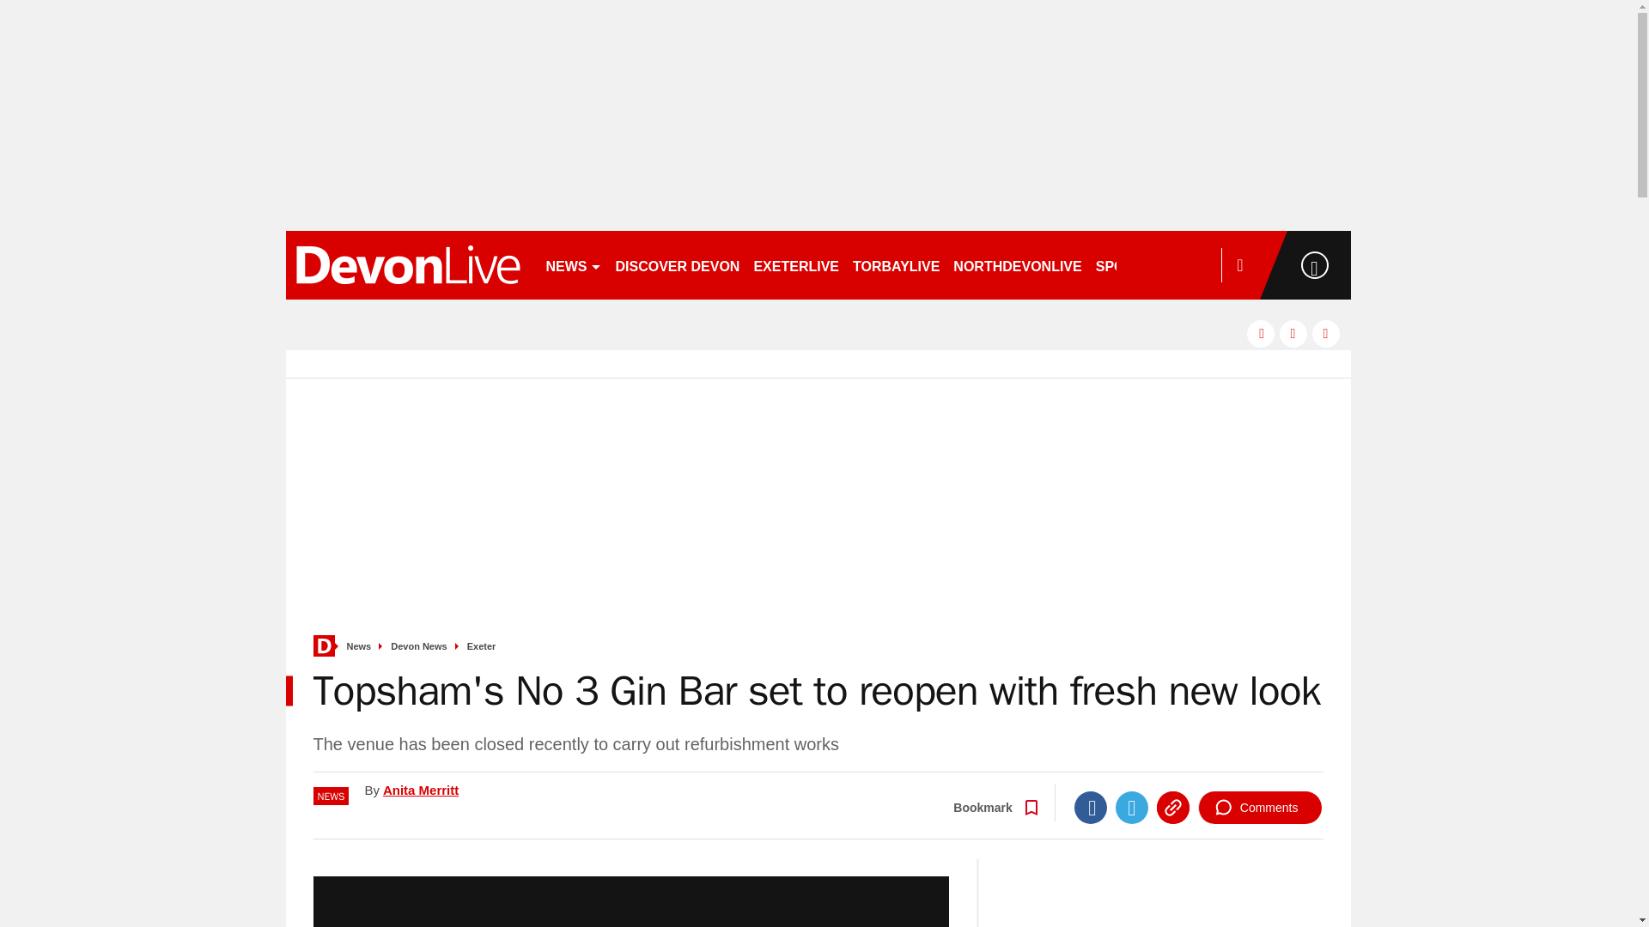 This screenshot has width=1649, height=927. Describe the element at coordinates (896, 264) in the screenshot. I see `TORBAYLIVE` at that location.